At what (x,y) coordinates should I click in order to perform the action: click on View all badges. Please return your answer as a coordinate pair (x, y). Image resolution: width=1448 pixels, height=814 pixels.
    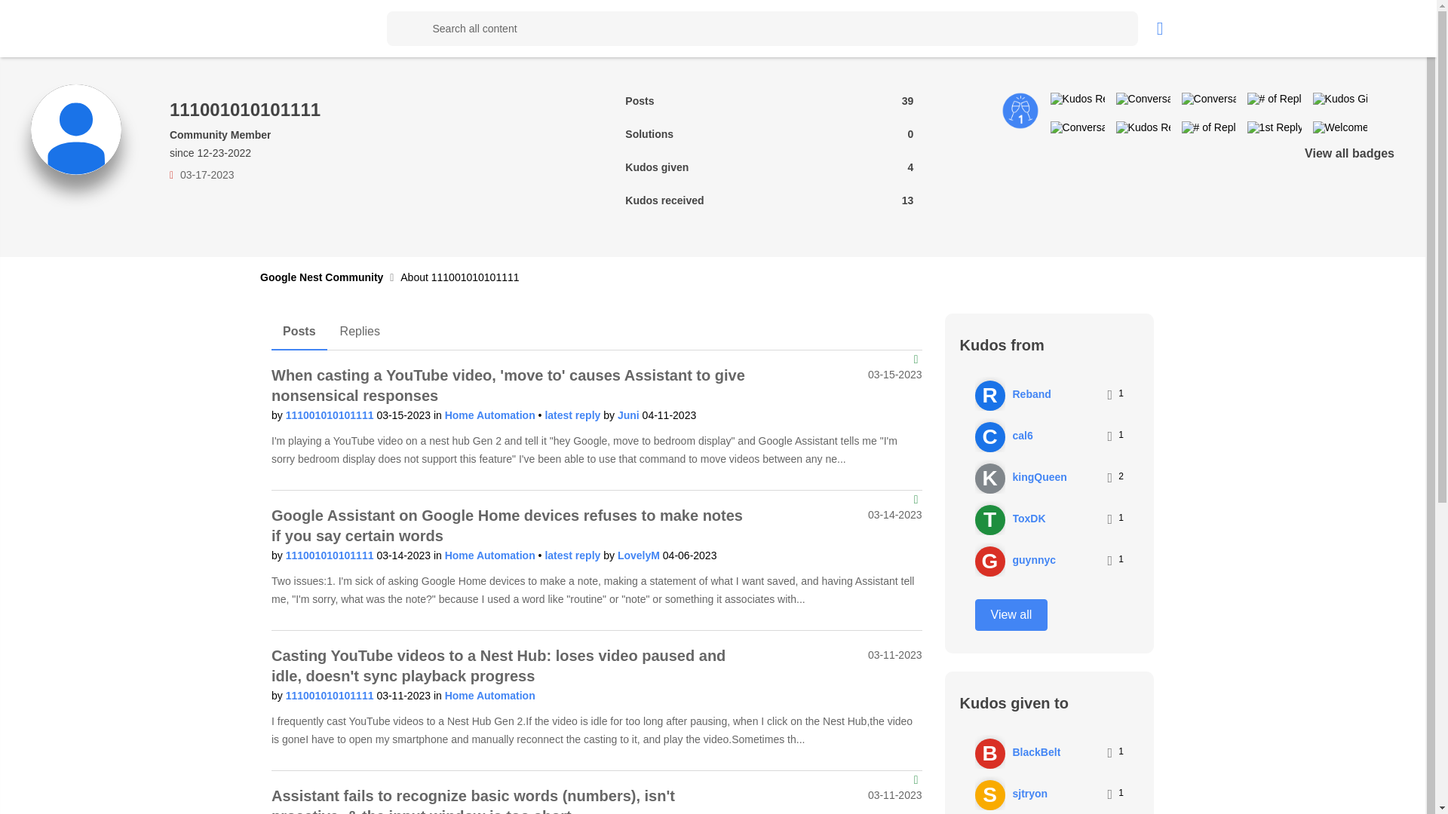
    Looking at the image, I should click on (1348, 153).